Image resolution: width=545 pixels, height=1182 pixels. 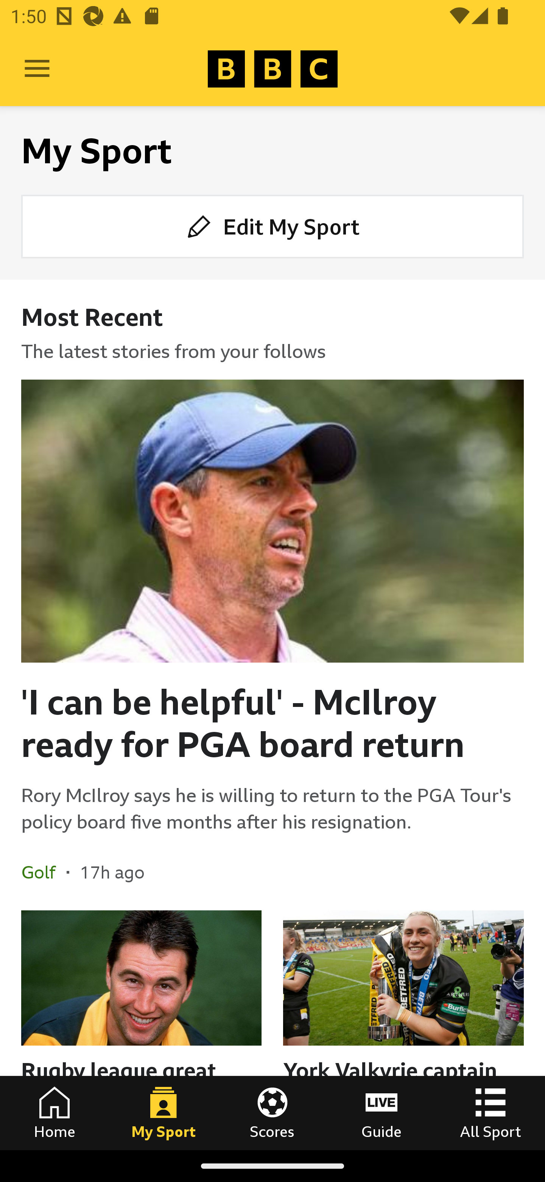 I want to click on Golf In the section Golf, so click(x=44, y=871).